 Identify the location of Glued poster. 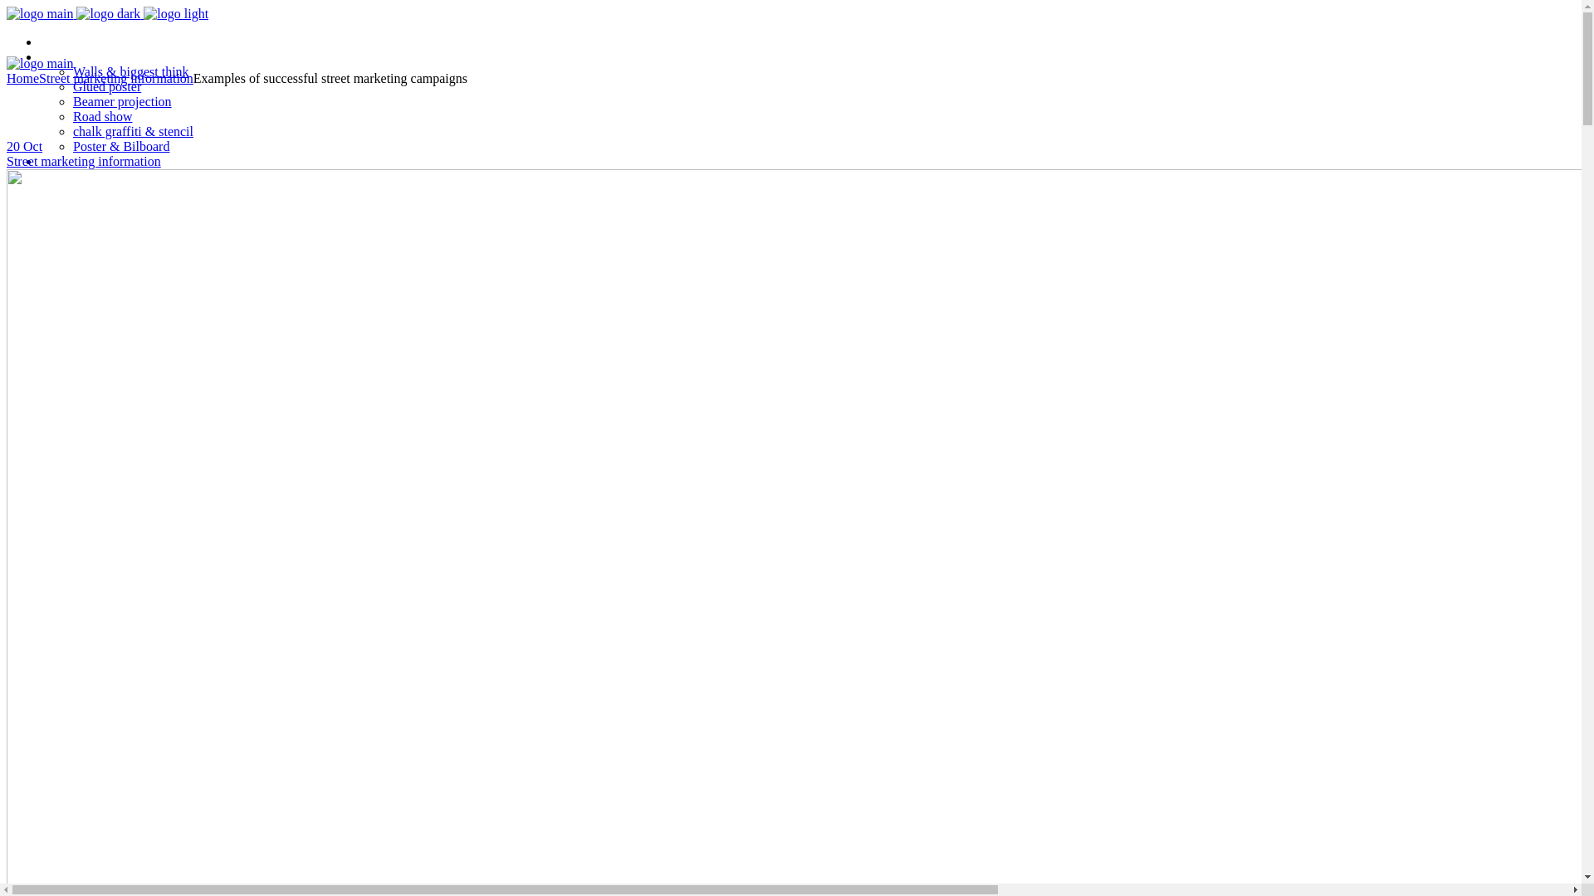
(107, 86).